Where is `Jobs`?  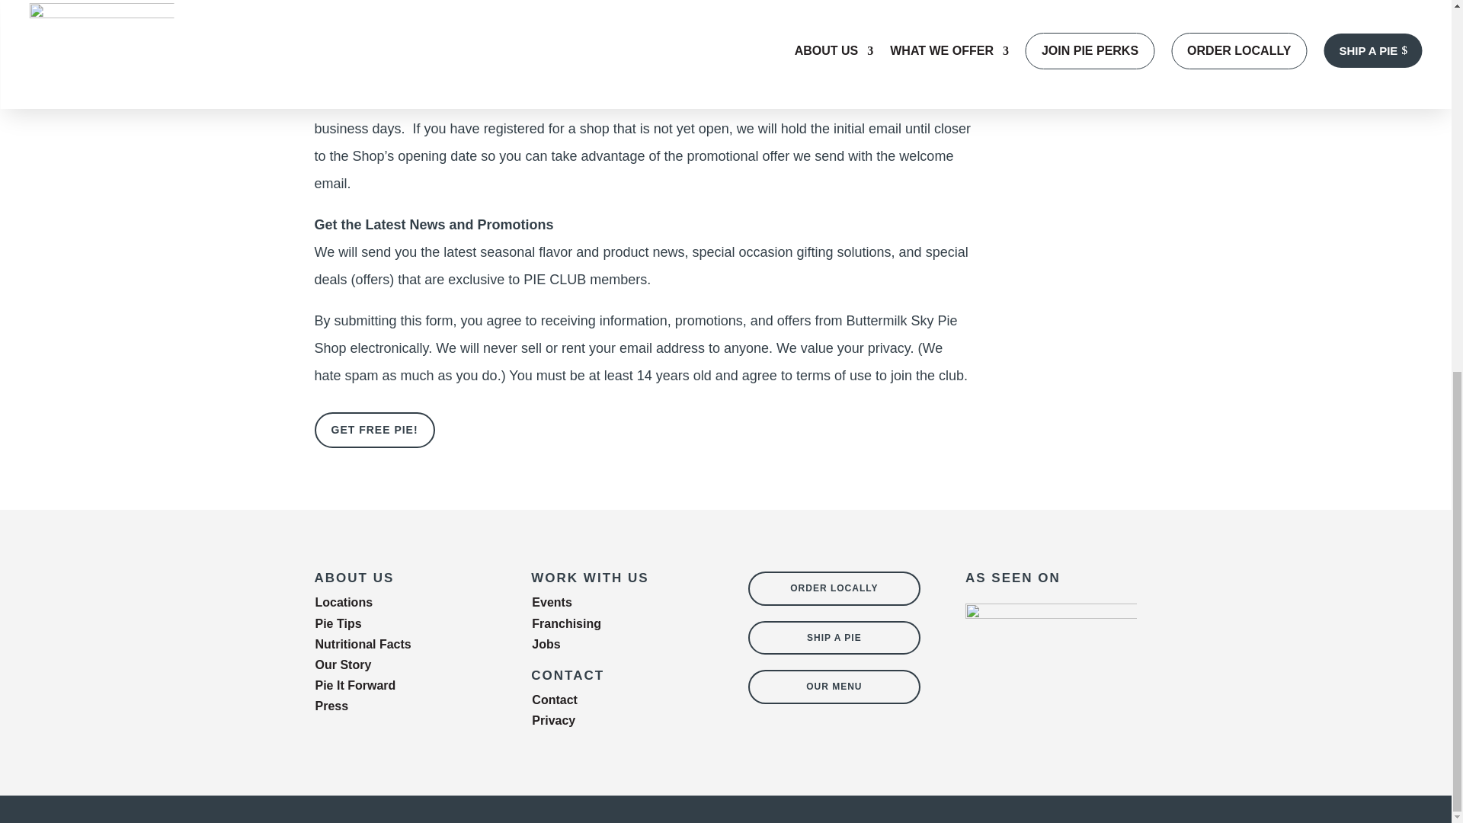 Jobs is located at coordinates (546, 645).